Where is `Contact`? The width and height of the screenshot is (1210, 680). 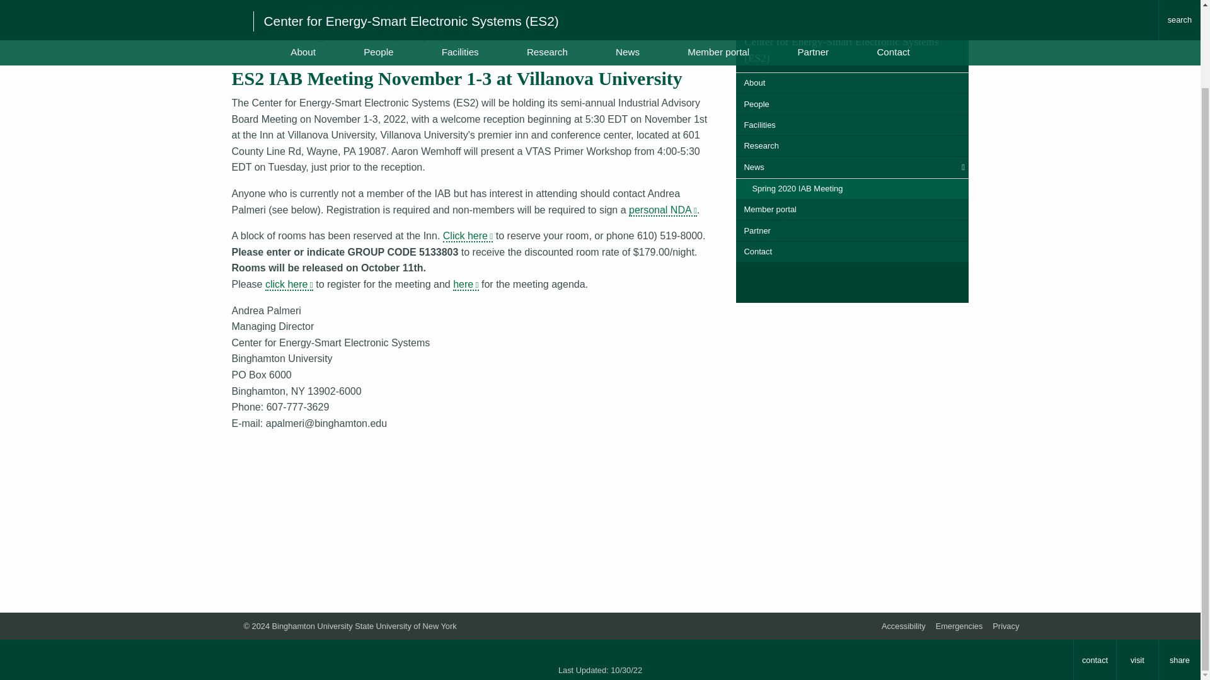
Contact is located at coordinates (852, 252).